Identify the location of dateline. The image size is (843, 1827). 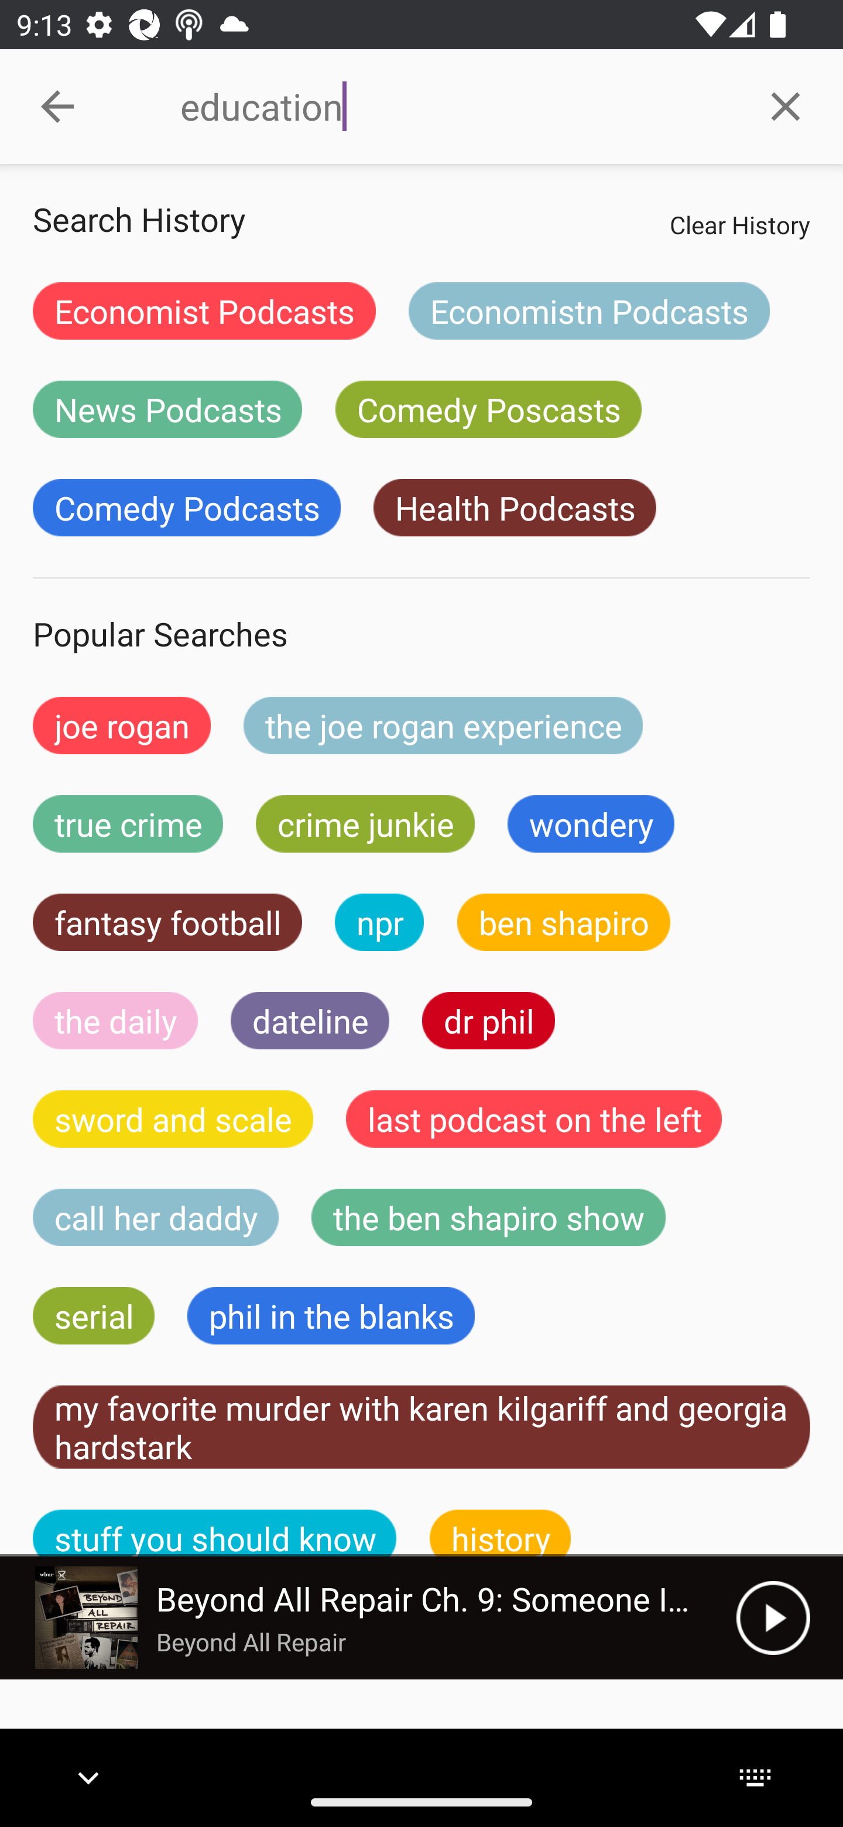
(310, 1020).